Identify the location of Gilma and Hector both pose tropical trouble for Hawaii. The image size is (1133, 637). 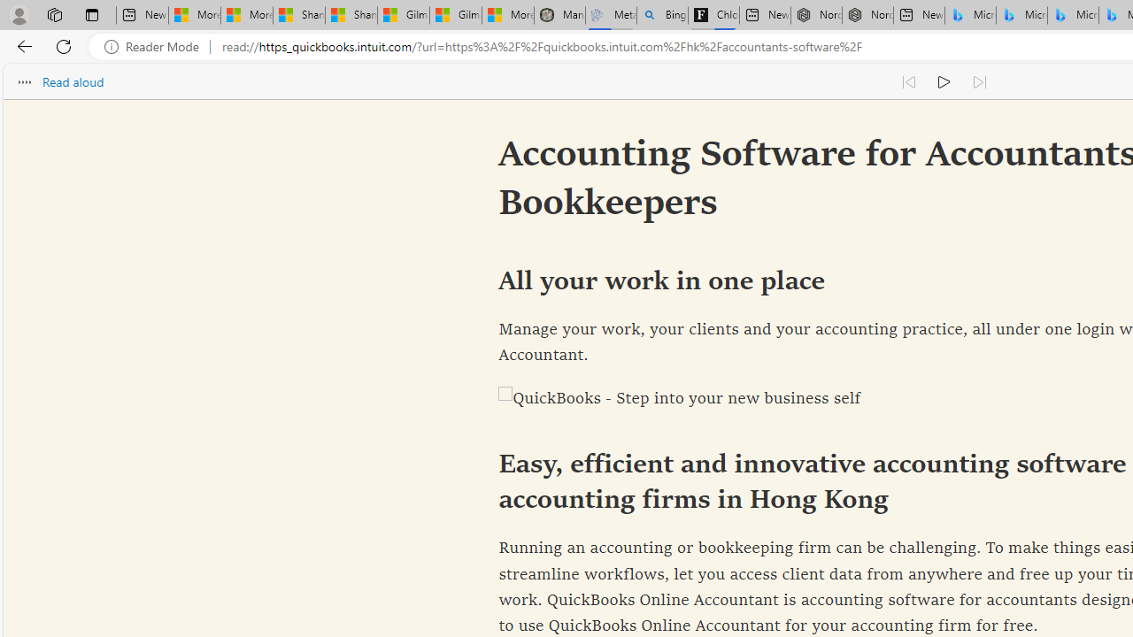
(455, 16).